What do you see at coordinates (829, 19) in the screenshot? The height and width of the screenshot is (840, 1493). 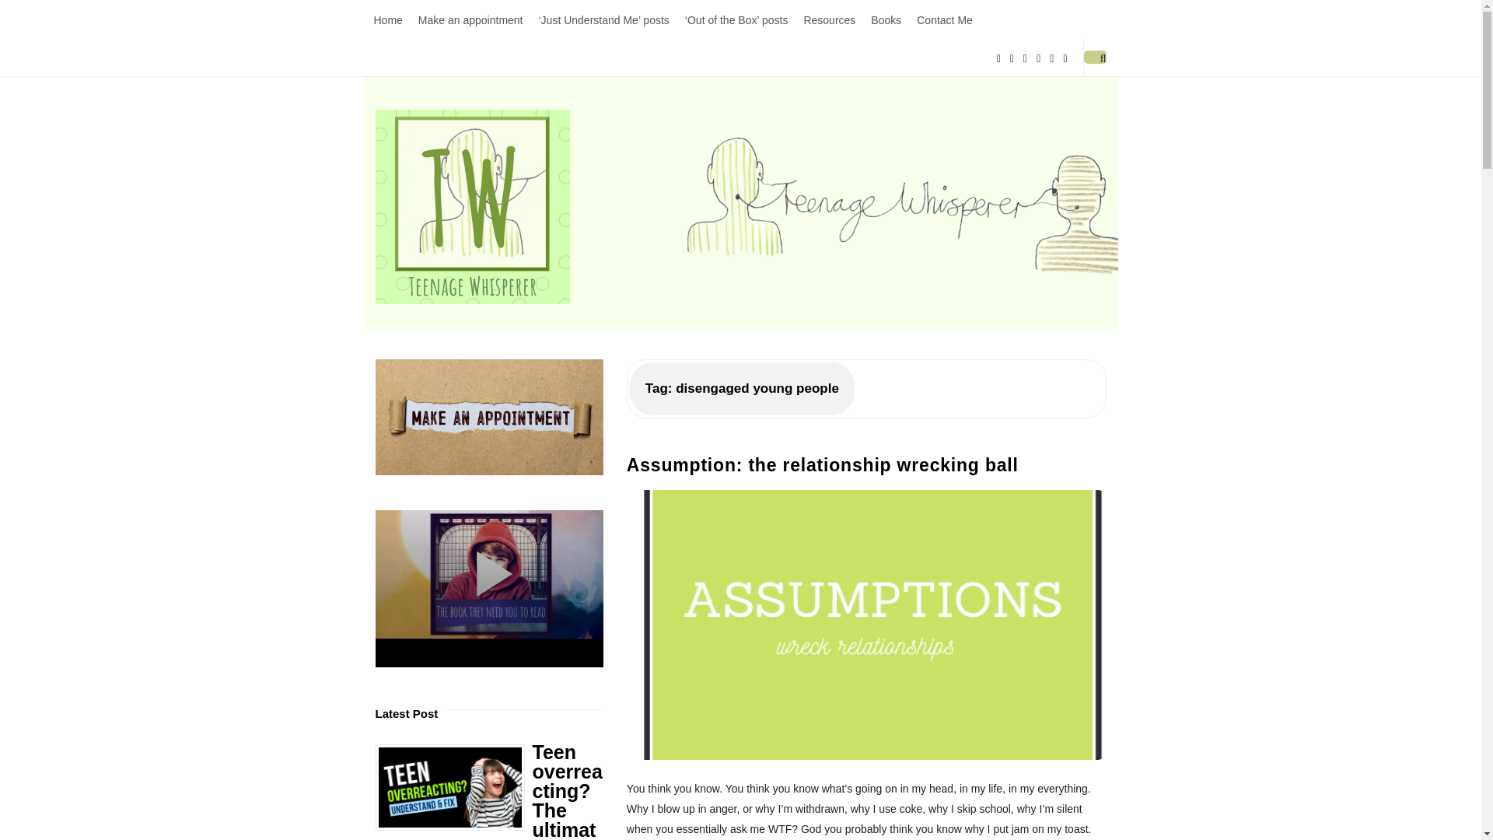 I see `Resources` at bounding box center [829, 19].